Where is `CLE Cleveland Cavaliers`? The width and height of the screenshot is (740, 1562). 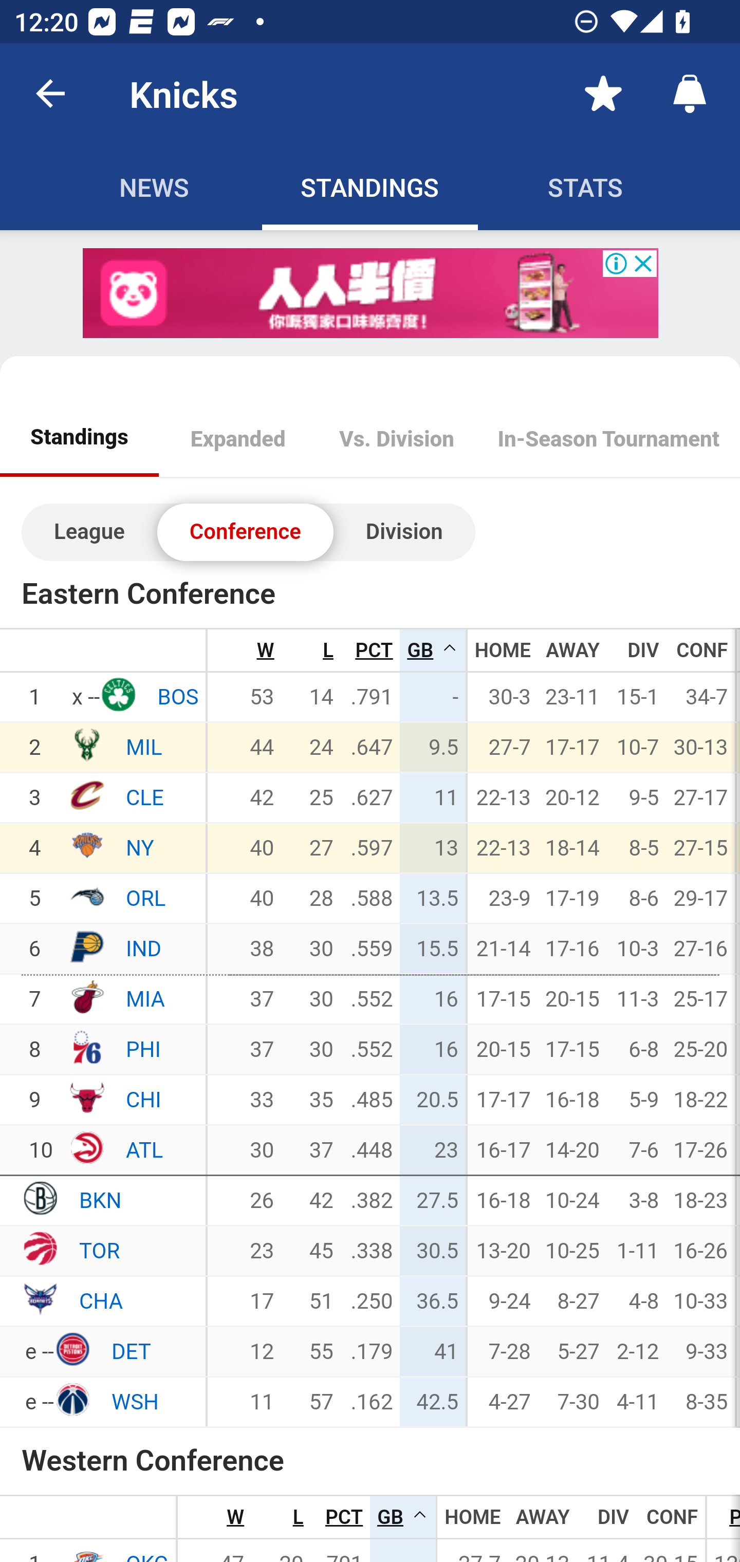
CLE Cleveland Cavaliers is located at coordinates (145, 797).